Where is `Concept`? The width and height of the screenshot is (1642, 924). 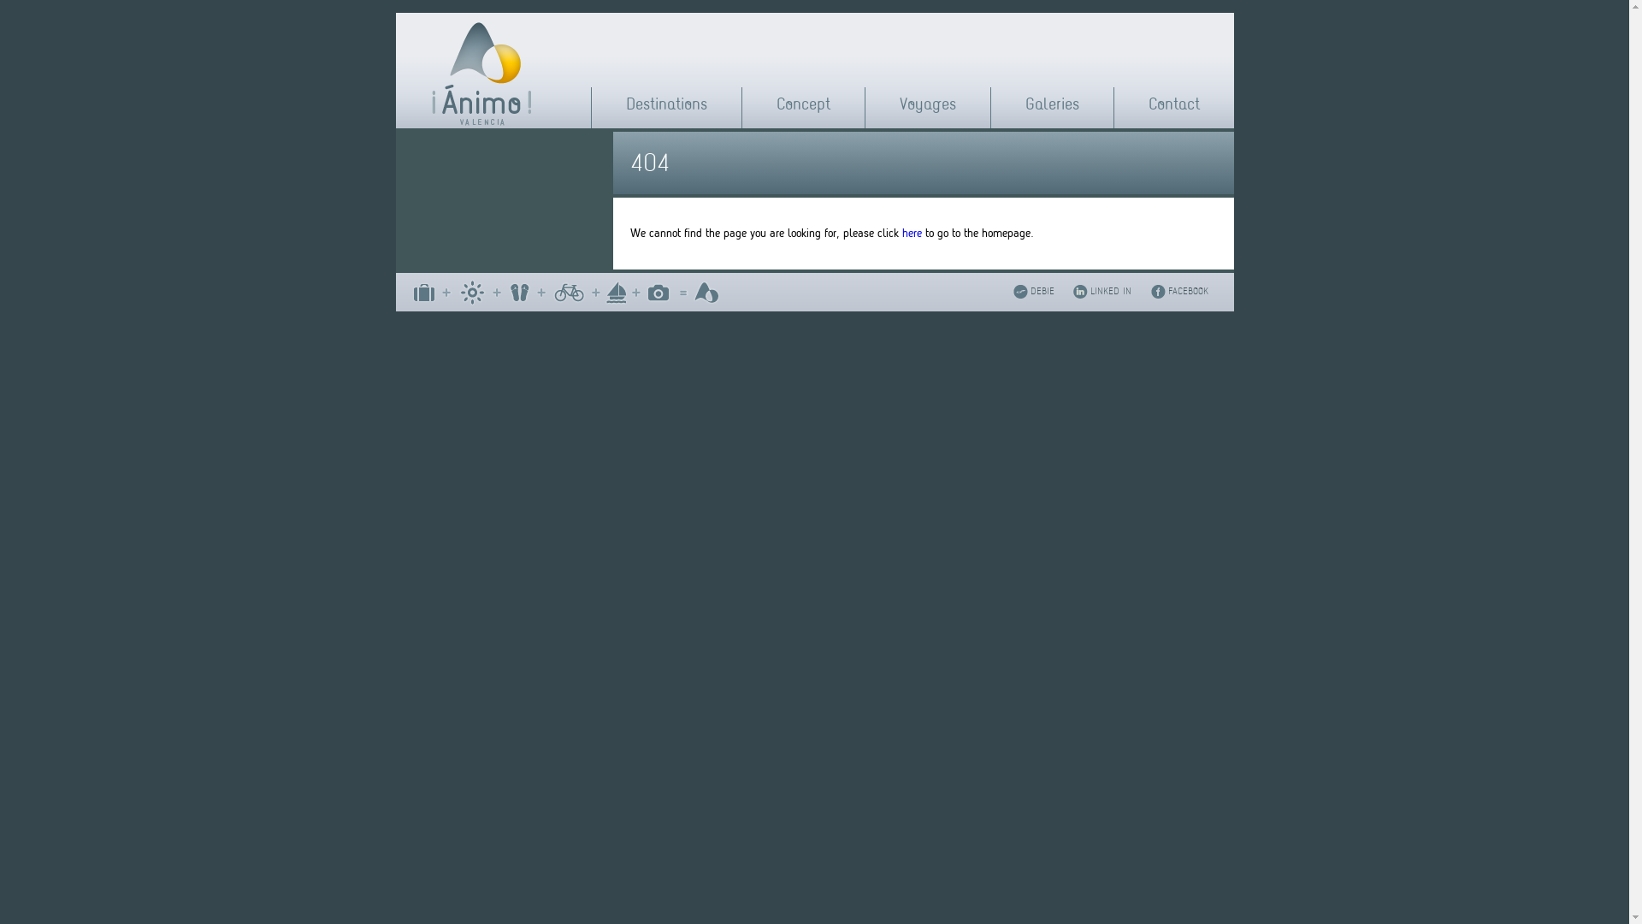
Concept is located at coordinates (804, 104).